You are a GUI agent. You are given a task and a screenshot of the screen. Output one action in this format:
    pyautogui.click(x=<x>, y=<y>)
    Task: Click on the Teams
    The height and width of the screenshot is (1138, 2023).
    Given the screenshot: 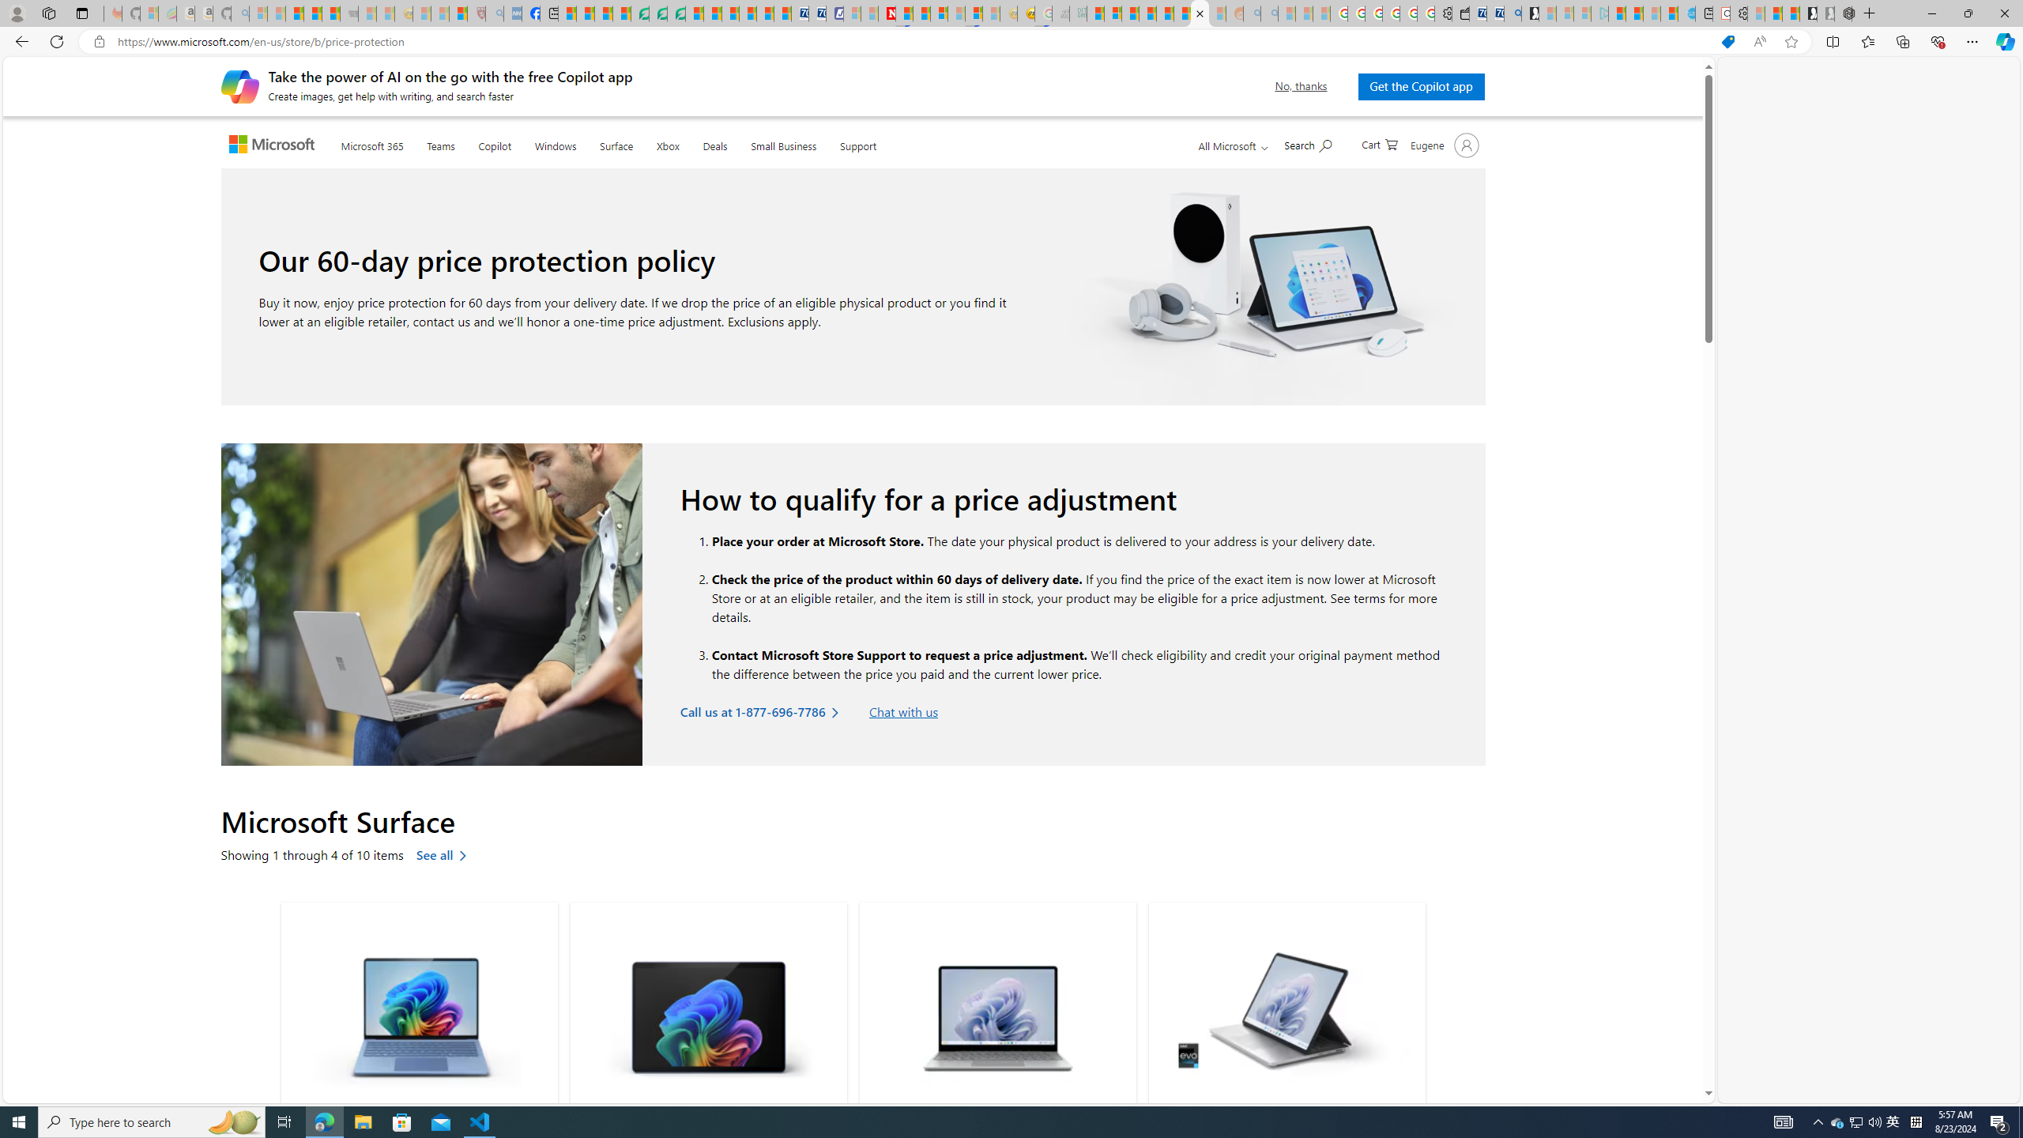 What is the action you would take?
    pyautogui.click(x=441, y=144)
    